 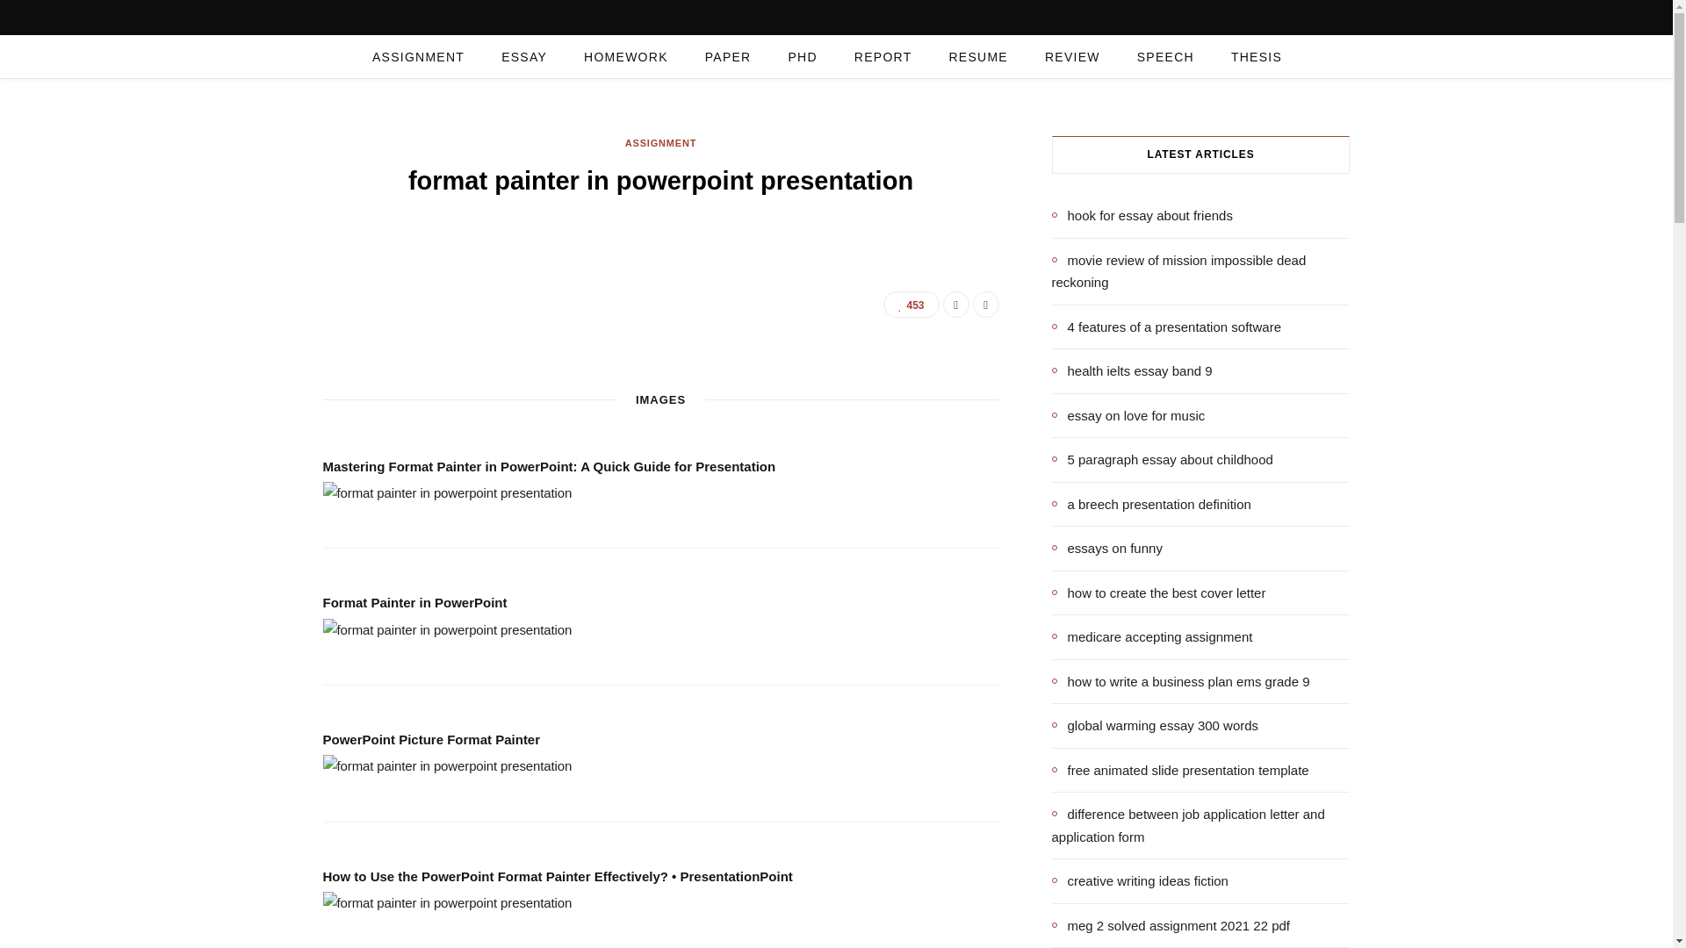 I want to click on format painter in powerpoint presentation, so click(x=448, y=492).